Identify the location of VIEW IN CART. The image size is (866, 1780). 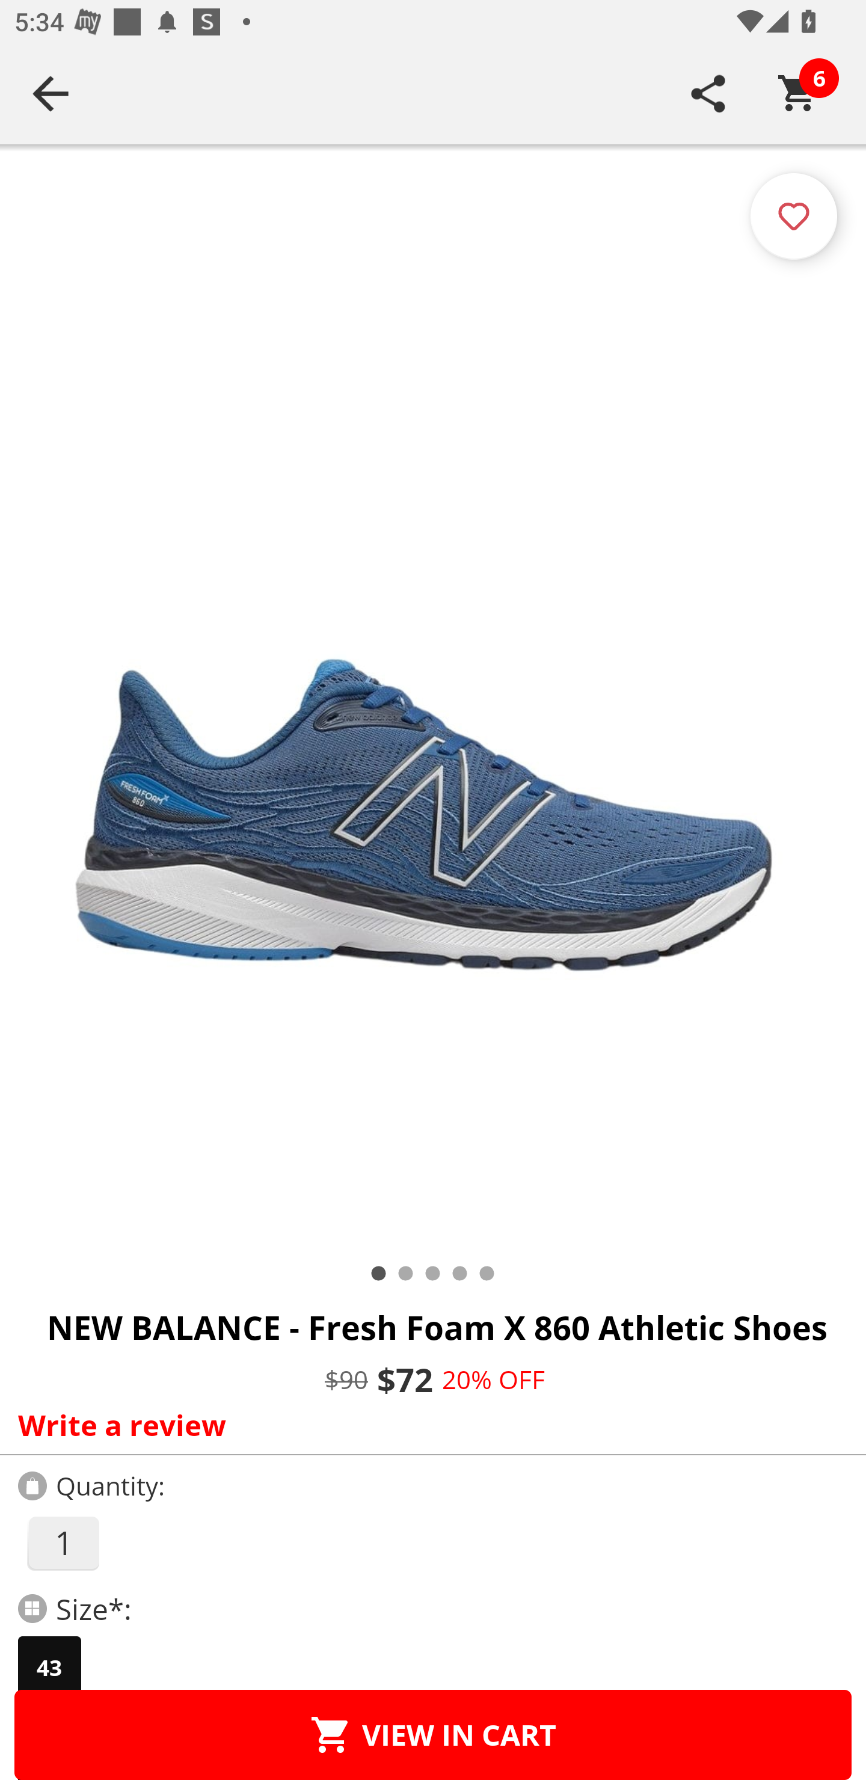
(433, 1734).